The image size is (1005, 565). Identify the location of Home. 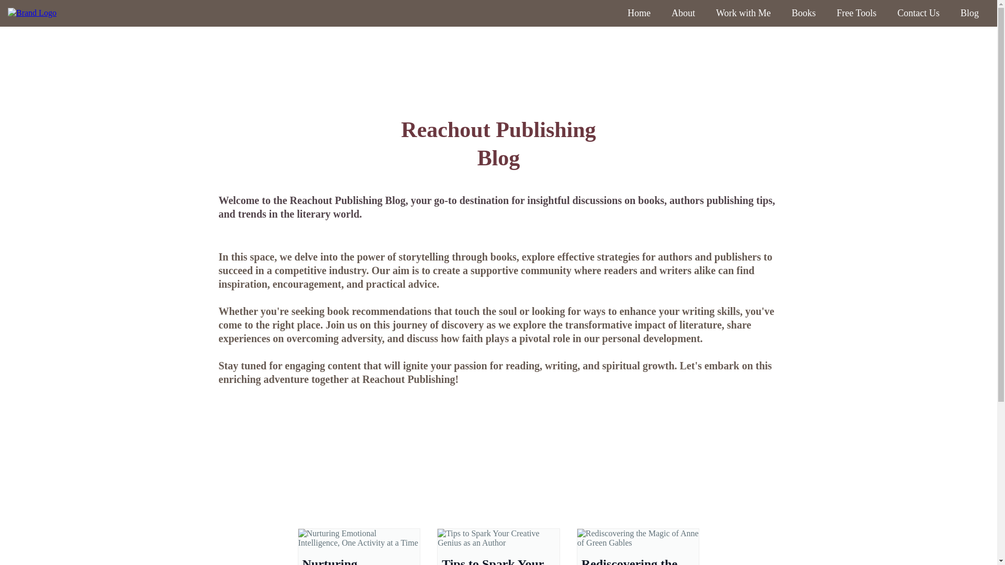
(639, 13).